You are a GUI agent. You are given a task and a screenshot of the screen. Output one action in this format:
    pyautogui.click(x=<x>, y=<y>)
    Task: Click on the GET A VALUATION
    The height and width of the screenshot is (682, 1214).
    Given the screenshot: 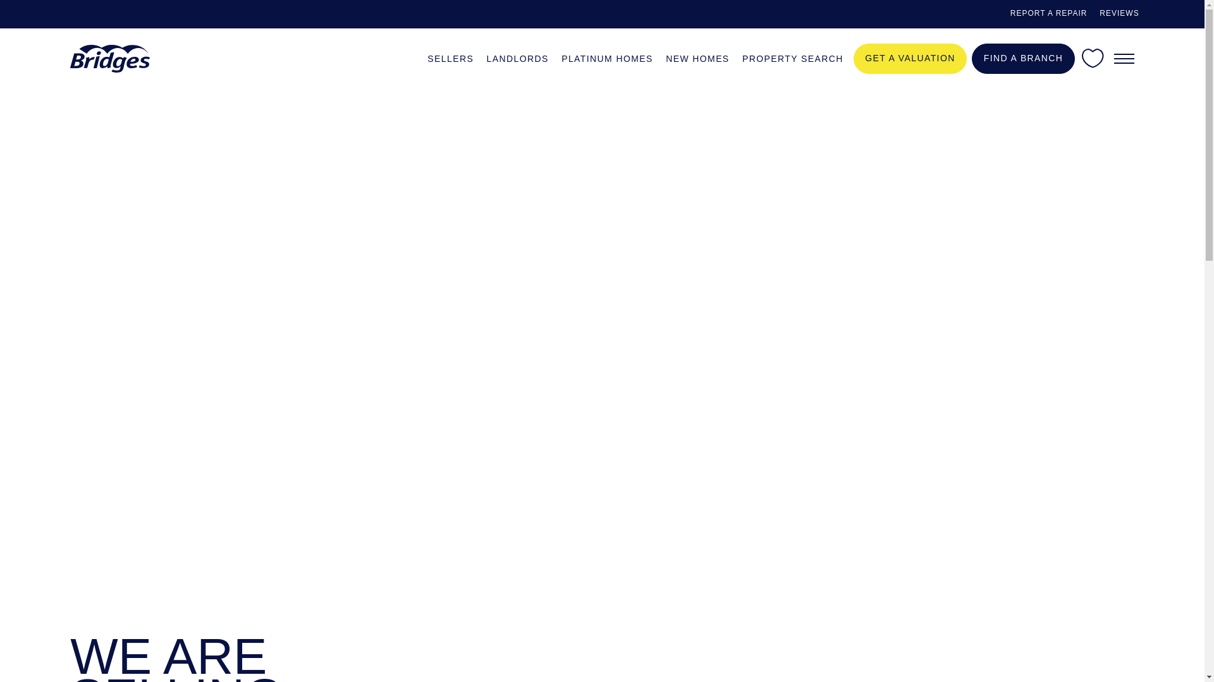 What is the action you would take?
    pyautogui.click(x=910, y=58)
    